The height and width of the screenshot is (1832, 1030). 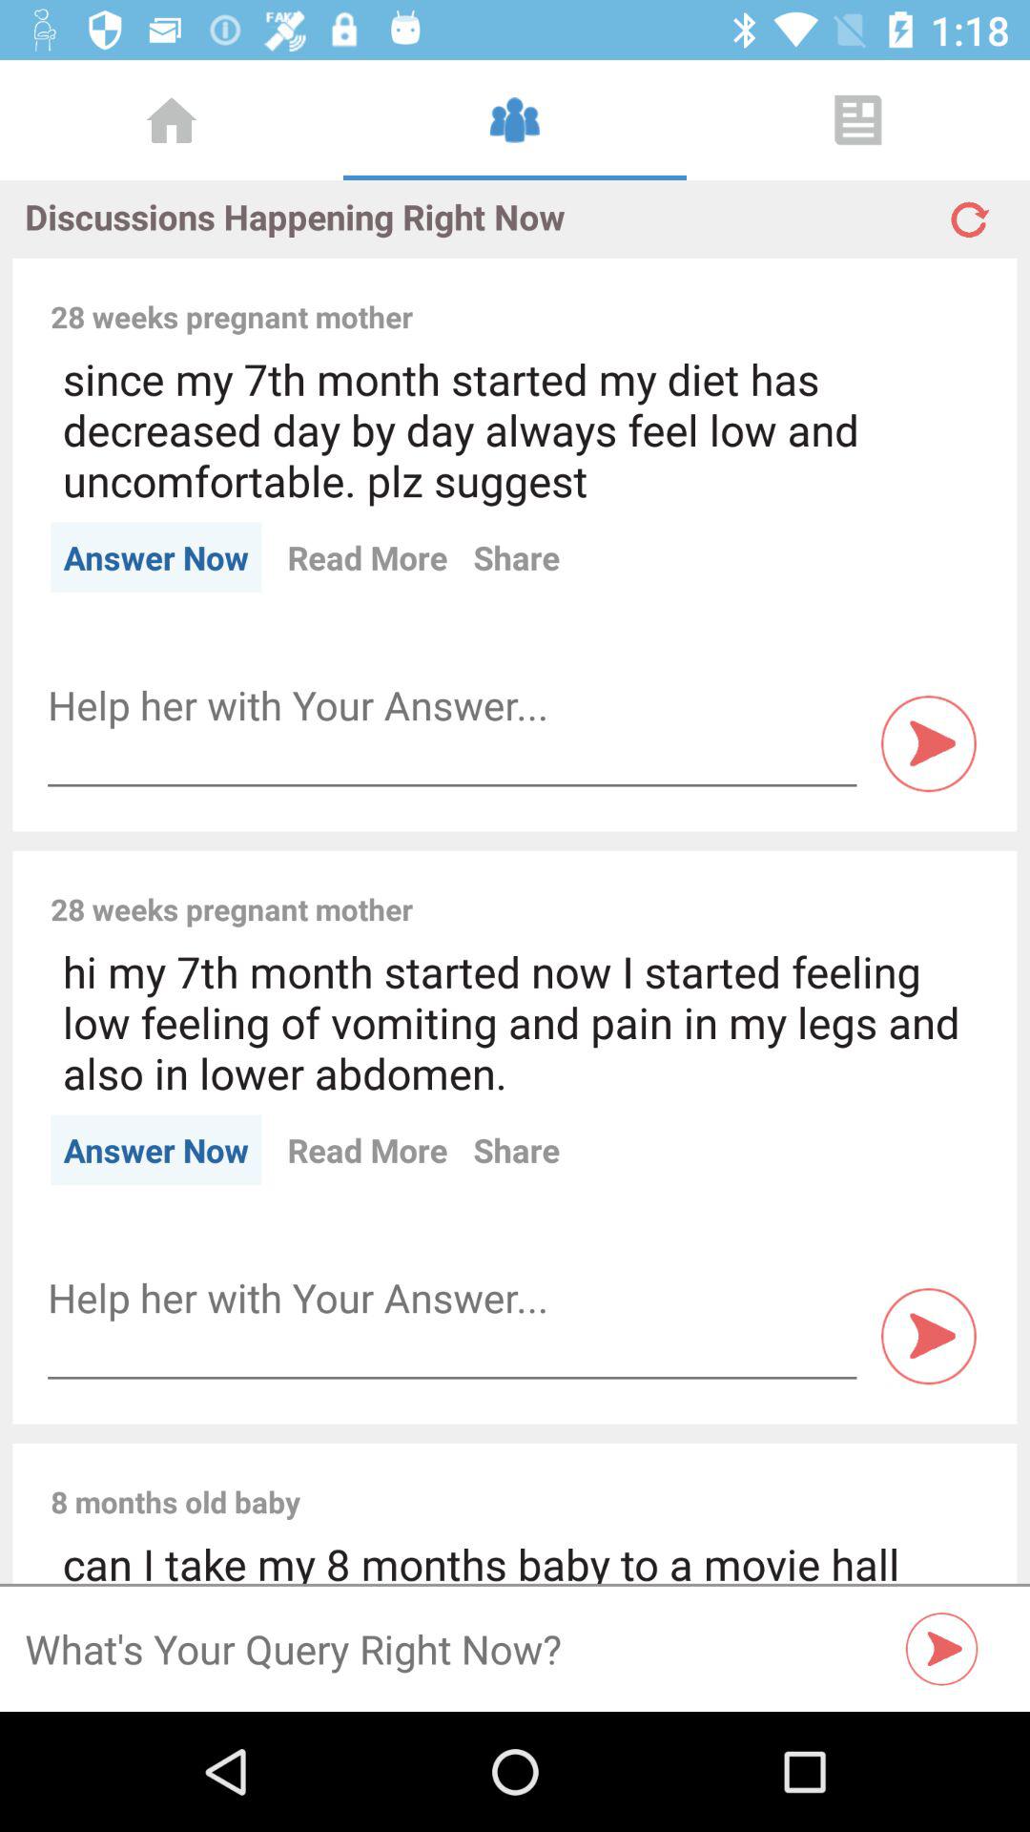 What do you see at coordinates (709, 888) in the screenshot?
I see `choose the icon above the hi my 7th` at bounding box center [709, 888].